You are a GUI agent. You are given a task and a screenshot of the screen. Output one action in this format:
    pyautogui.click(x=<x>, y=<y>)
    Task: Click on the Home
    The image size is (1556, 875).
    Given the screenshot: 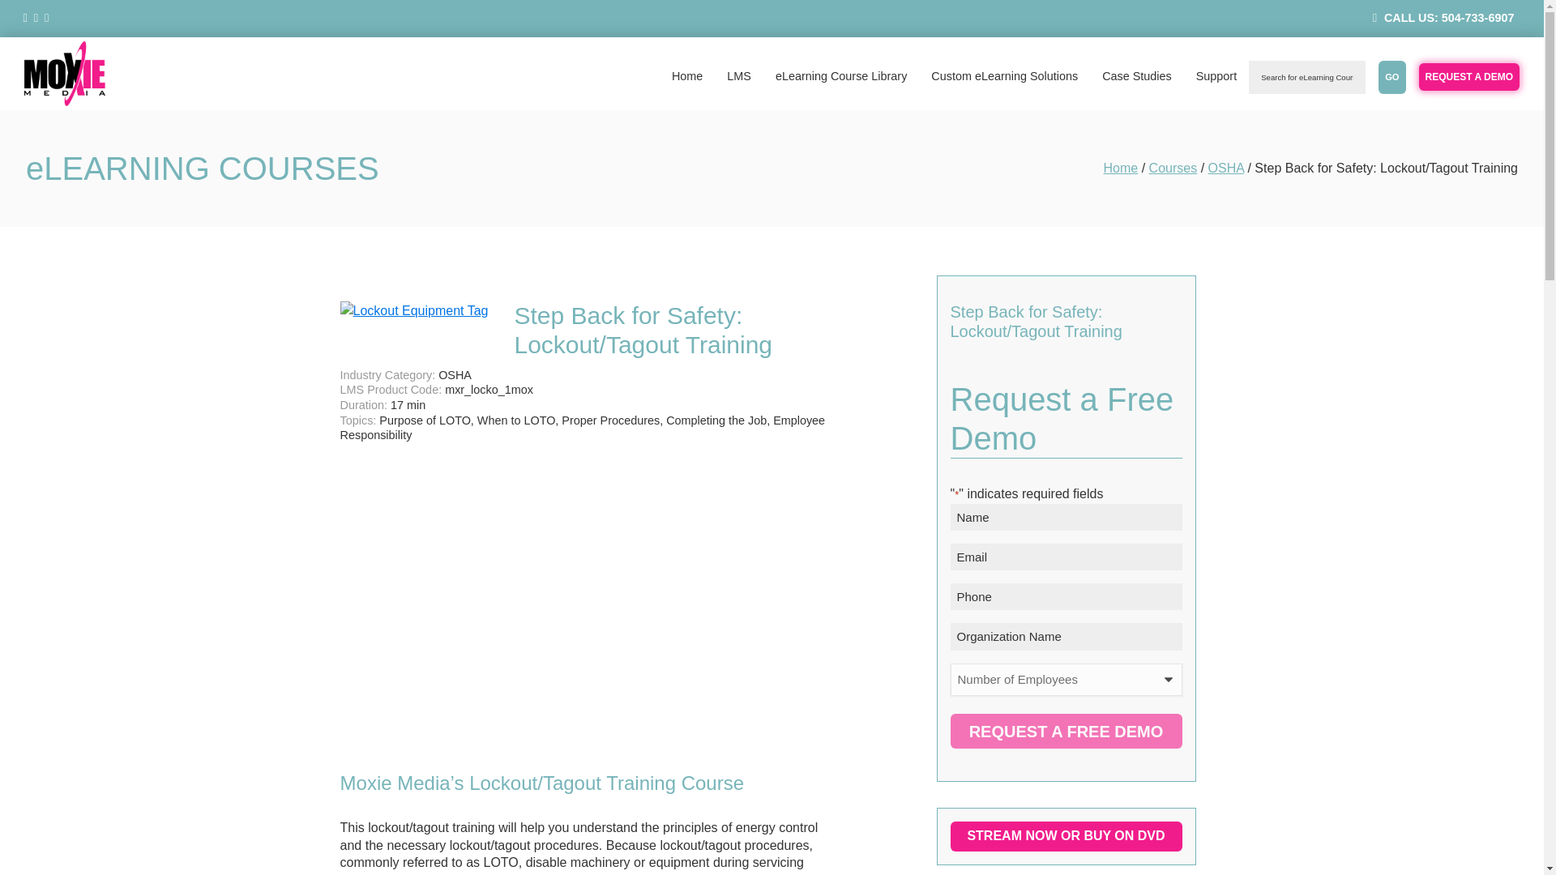 What is the action you would take?
    pyautogui.click(x=1121, y=168)
    